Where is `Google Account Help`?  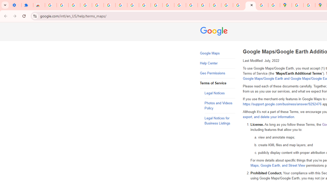 Google Account Help is located at coordinates (121, 5).